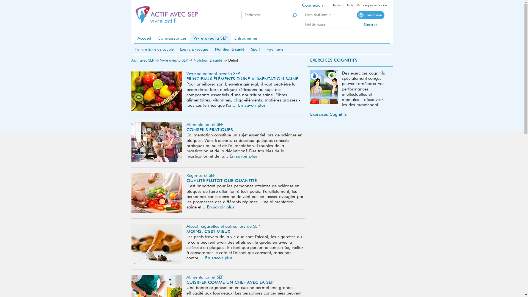 This screenshot has width=528, height=297. What do you see at coordinates (337, 5) in the screenshot?
I see `Deutsch` at bounding box center [337, 5].